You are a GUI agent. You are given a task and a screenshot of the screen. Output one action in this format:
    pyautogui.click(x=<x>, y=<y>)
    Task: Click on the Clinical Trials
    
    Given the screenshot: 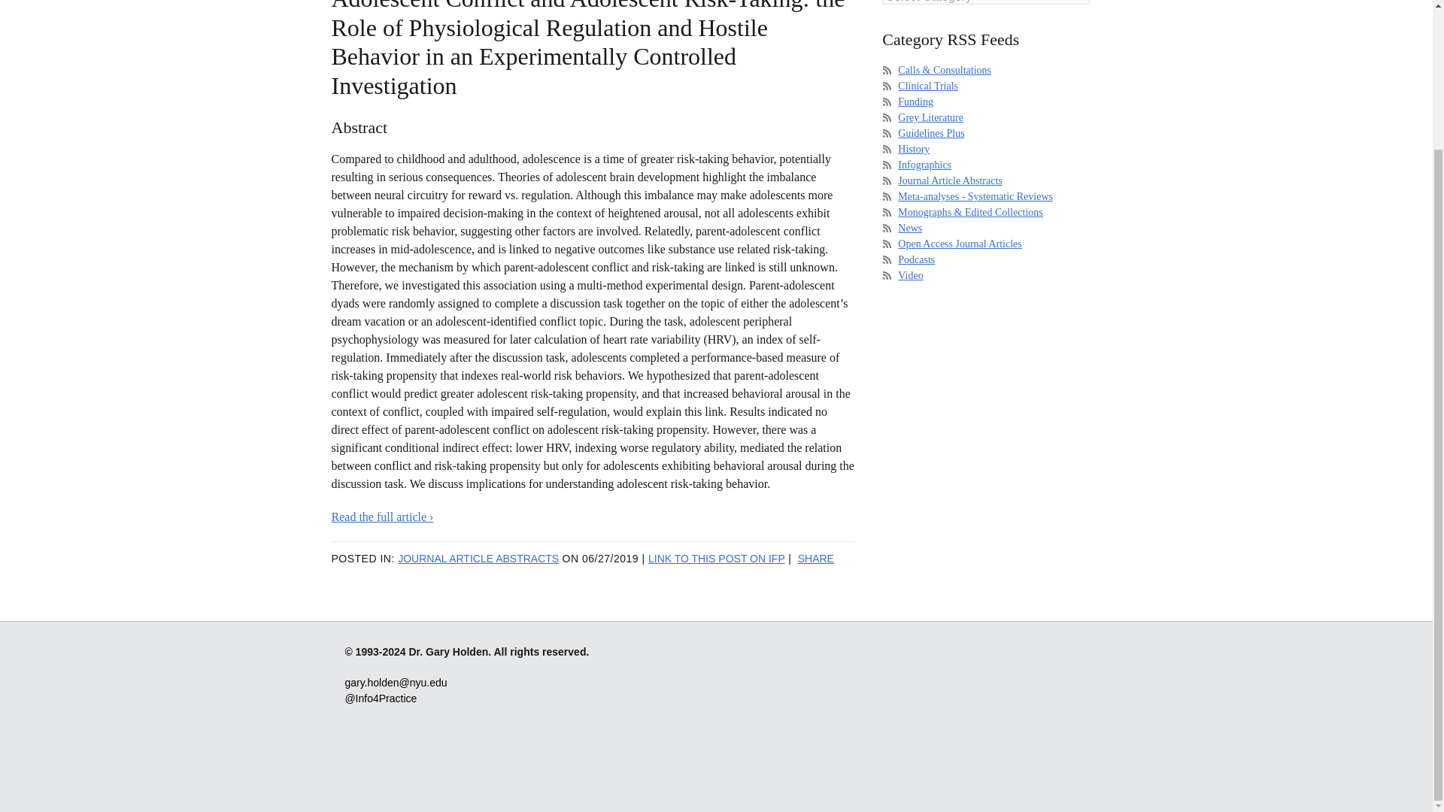 What is the action you would take?
    pyautogui.click(x=928, y=86)
    